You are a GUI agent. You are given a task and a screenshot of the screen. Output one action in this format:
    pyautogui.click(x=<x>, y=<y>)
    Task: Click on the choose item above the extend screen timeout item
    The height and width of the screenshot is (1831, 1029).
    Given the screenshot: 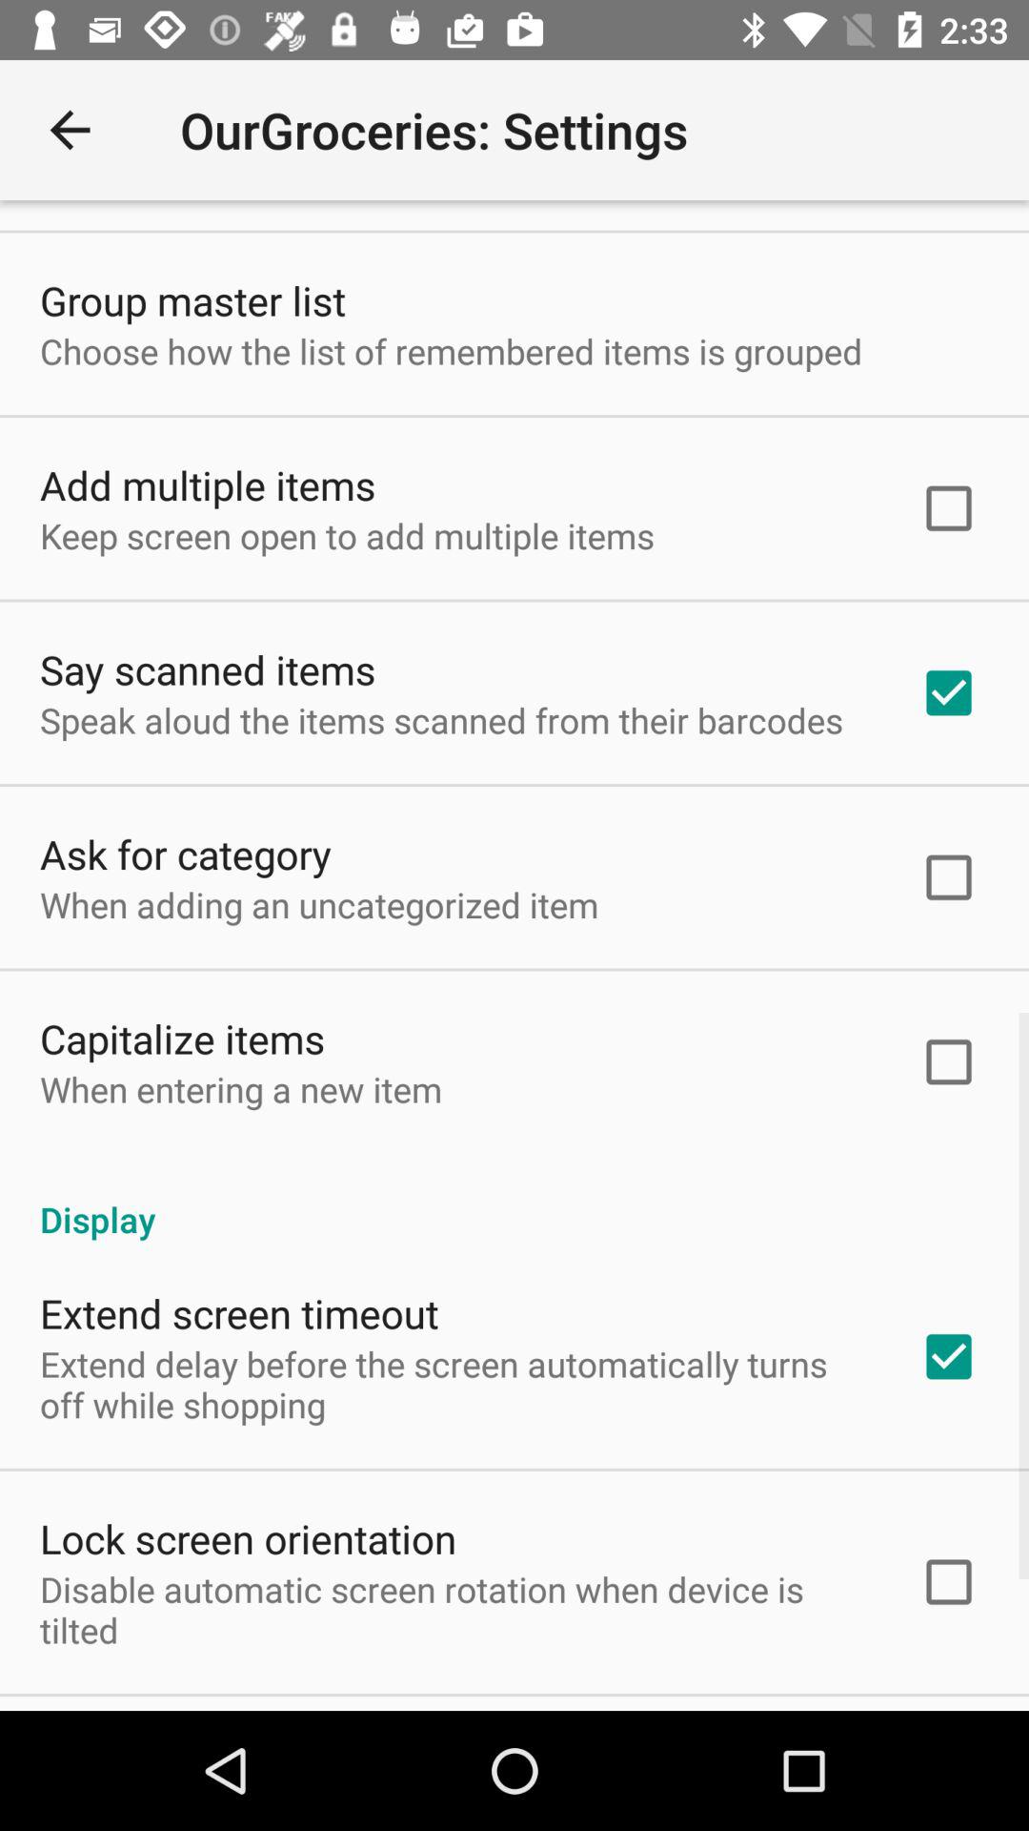 What is the action you would take?
    pyautogui.click(x=514, y=1200)
    